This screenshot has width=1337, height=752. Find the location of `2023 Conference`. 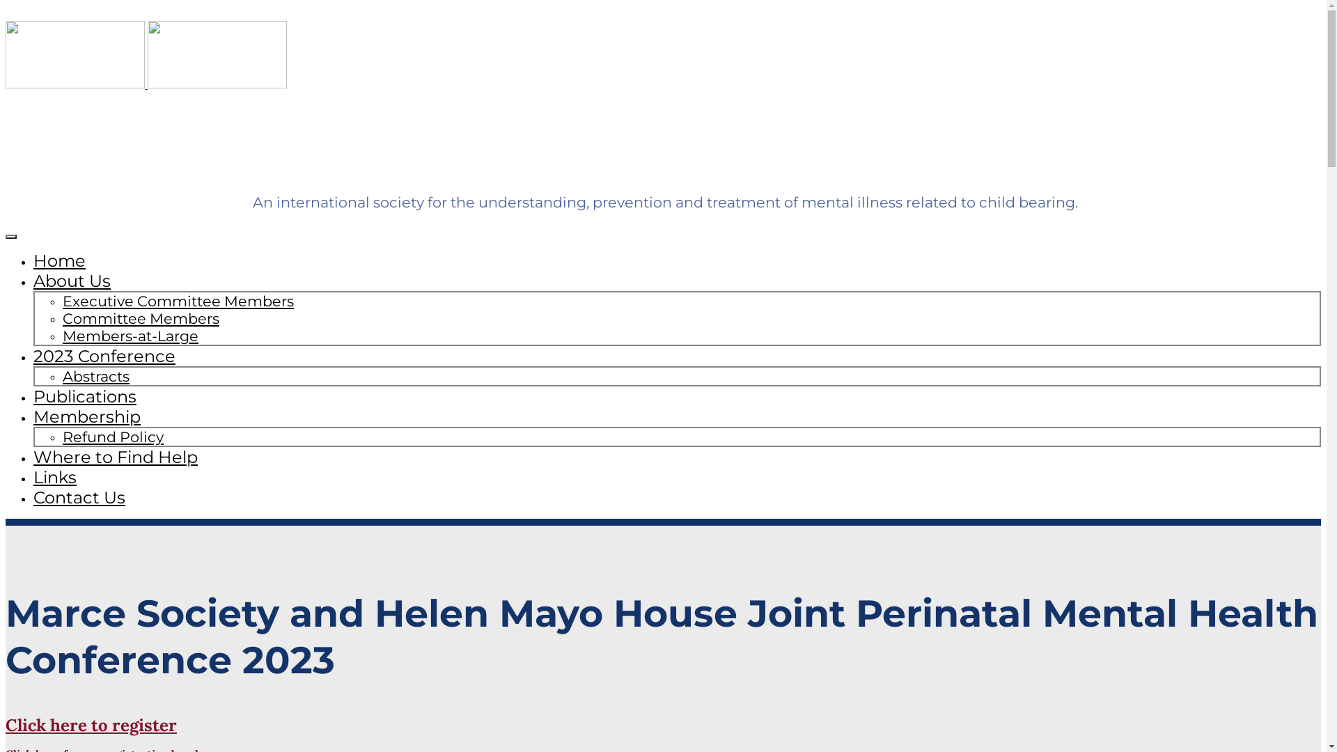

2023 Conference is located at coordinates (104, 357).